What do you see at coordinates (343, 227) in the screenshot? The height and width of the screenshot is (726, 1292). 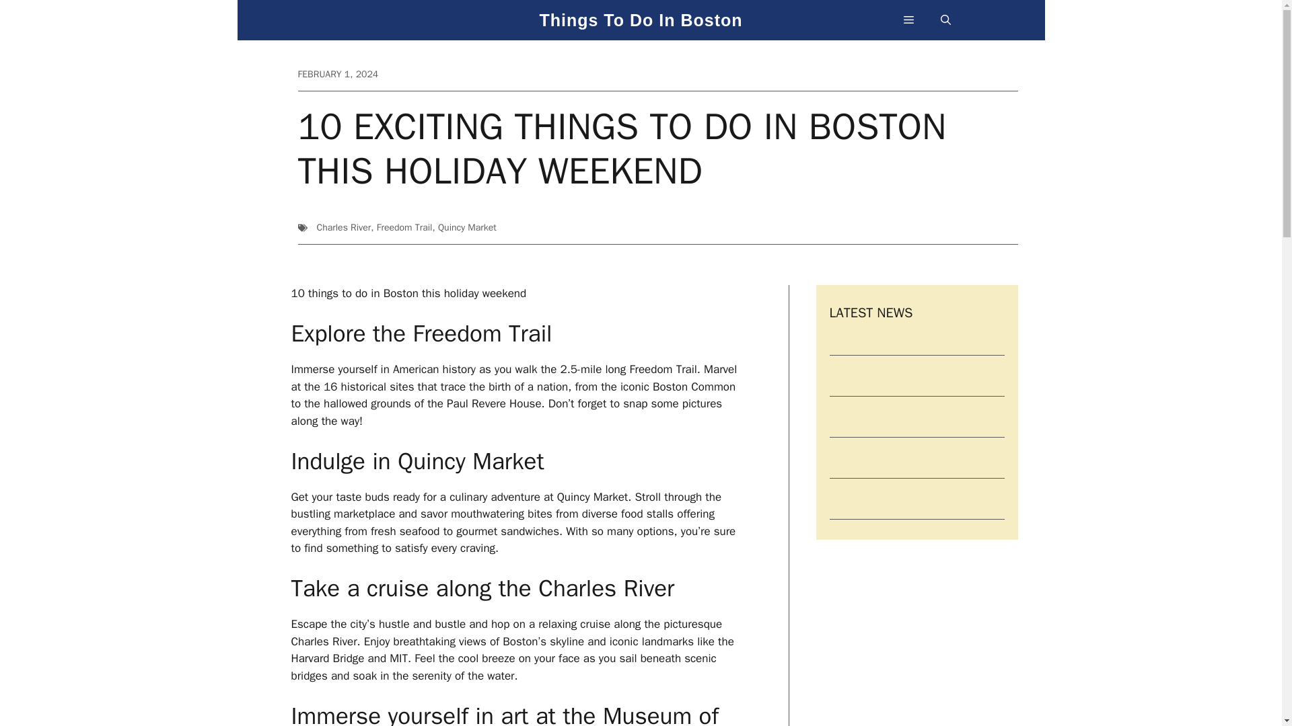 I see `Charles River` at bounding box center [343, 227].